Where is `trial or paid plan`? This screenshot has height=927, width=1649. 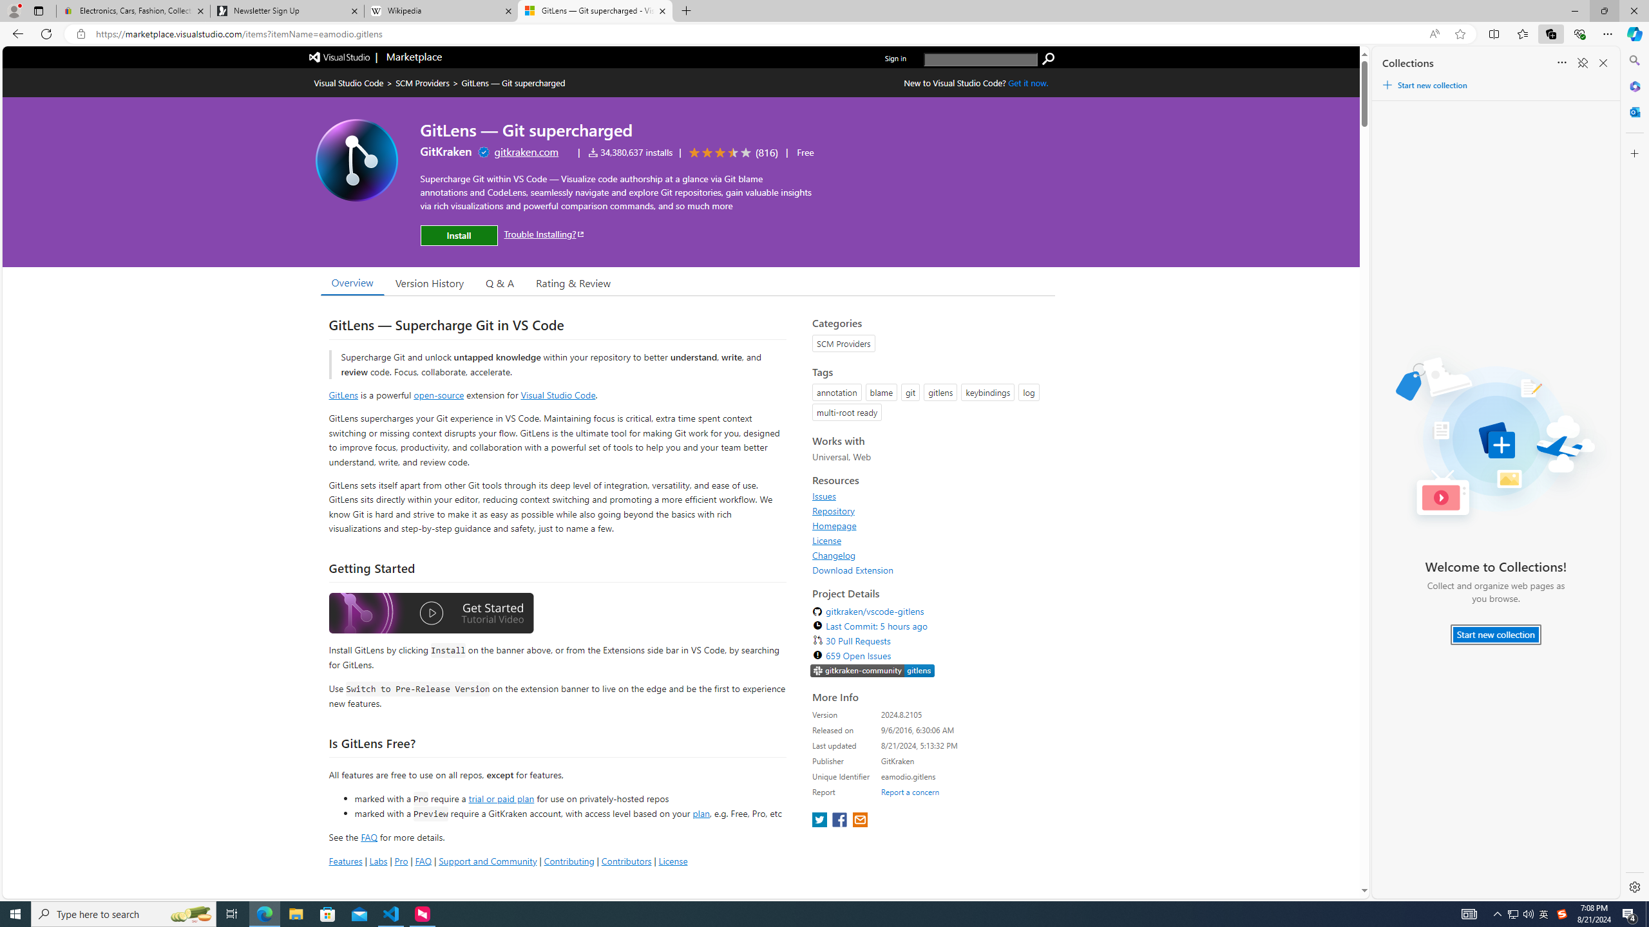
trial or paid plan is located at coordinates (501, 798).